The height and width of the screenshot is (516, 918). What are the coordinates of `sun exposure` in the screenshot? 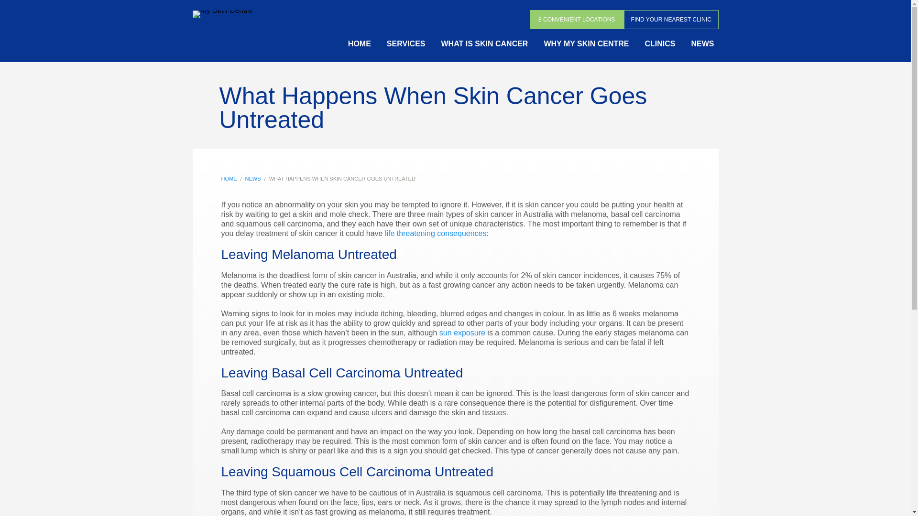 It's located at (462, 333).